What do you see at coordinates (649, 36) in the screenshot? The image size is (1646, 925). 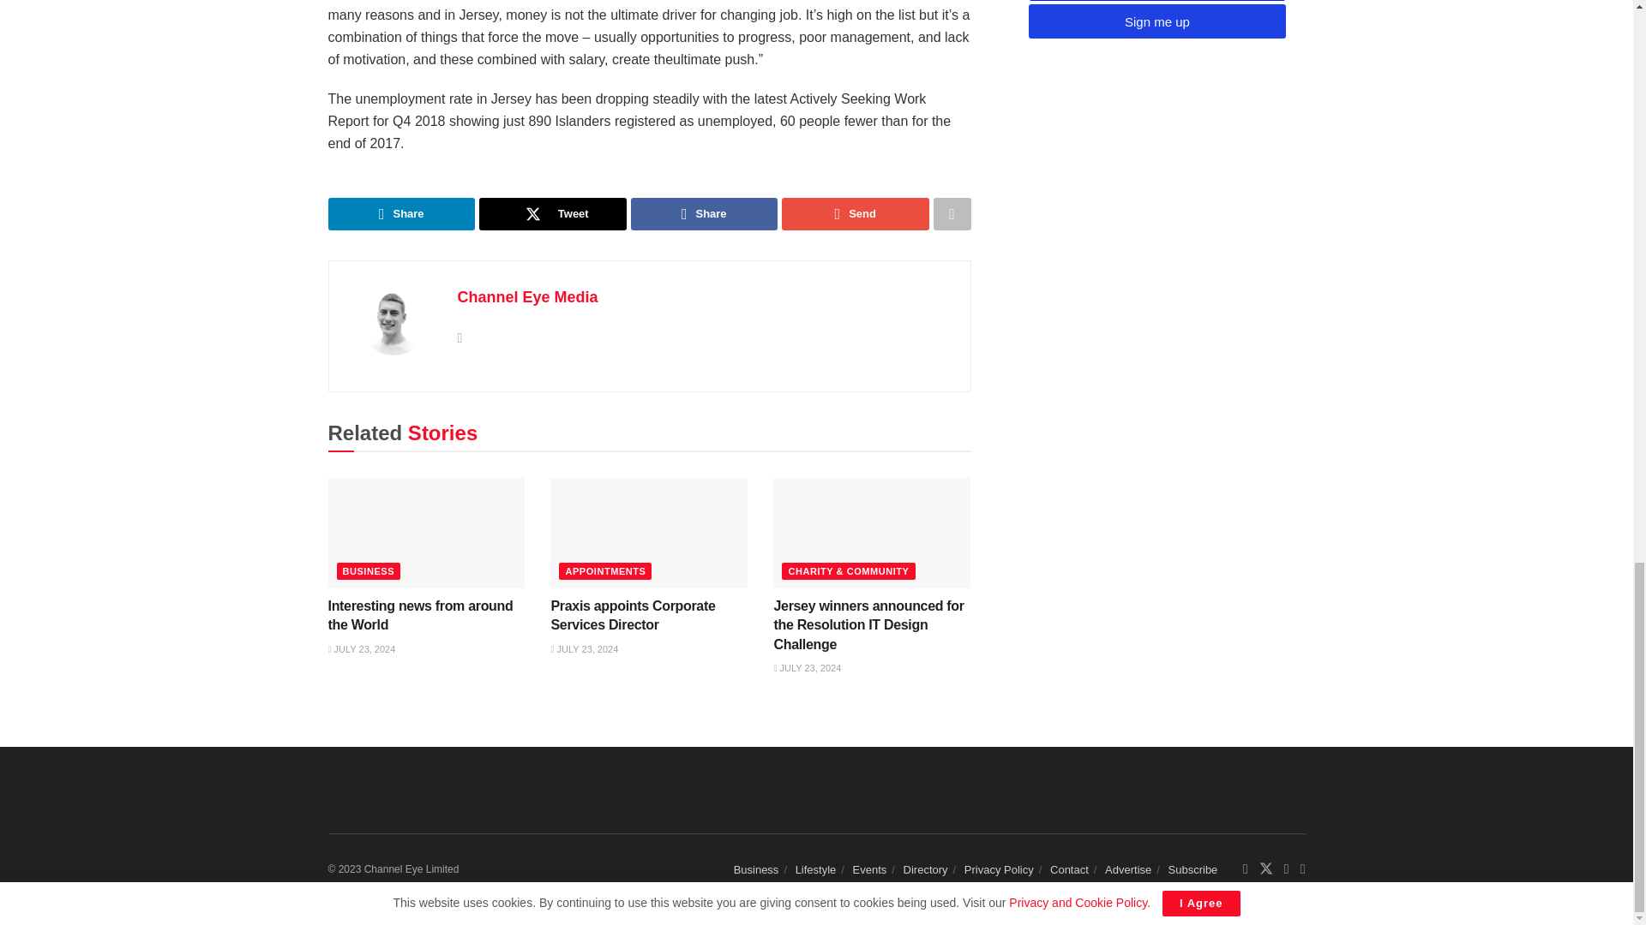 I see `Page 1` at bounding box center [649, 36].